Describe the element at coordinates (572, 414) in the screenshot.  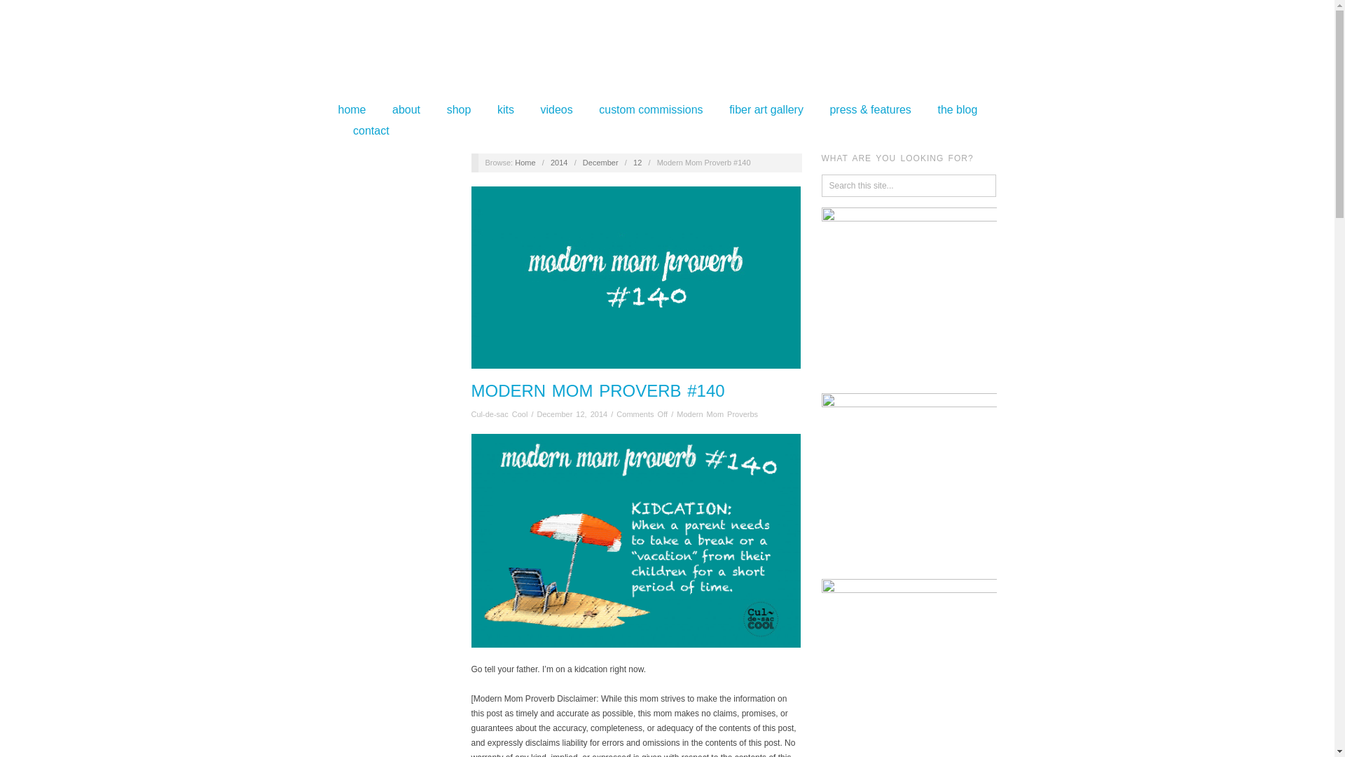
I see `December 12, 2014` at that location.